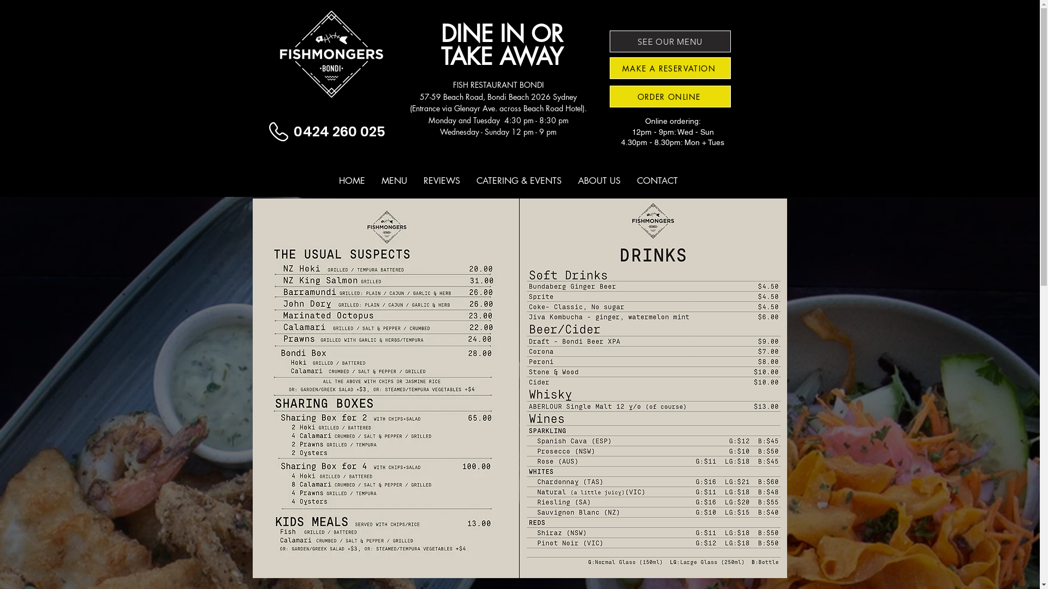 This screenshot has height=589, width=1048. What do you see at coordinates (599, 181) in the screenshot?
I see `ABOUT US` at bounding box center [599, 181].